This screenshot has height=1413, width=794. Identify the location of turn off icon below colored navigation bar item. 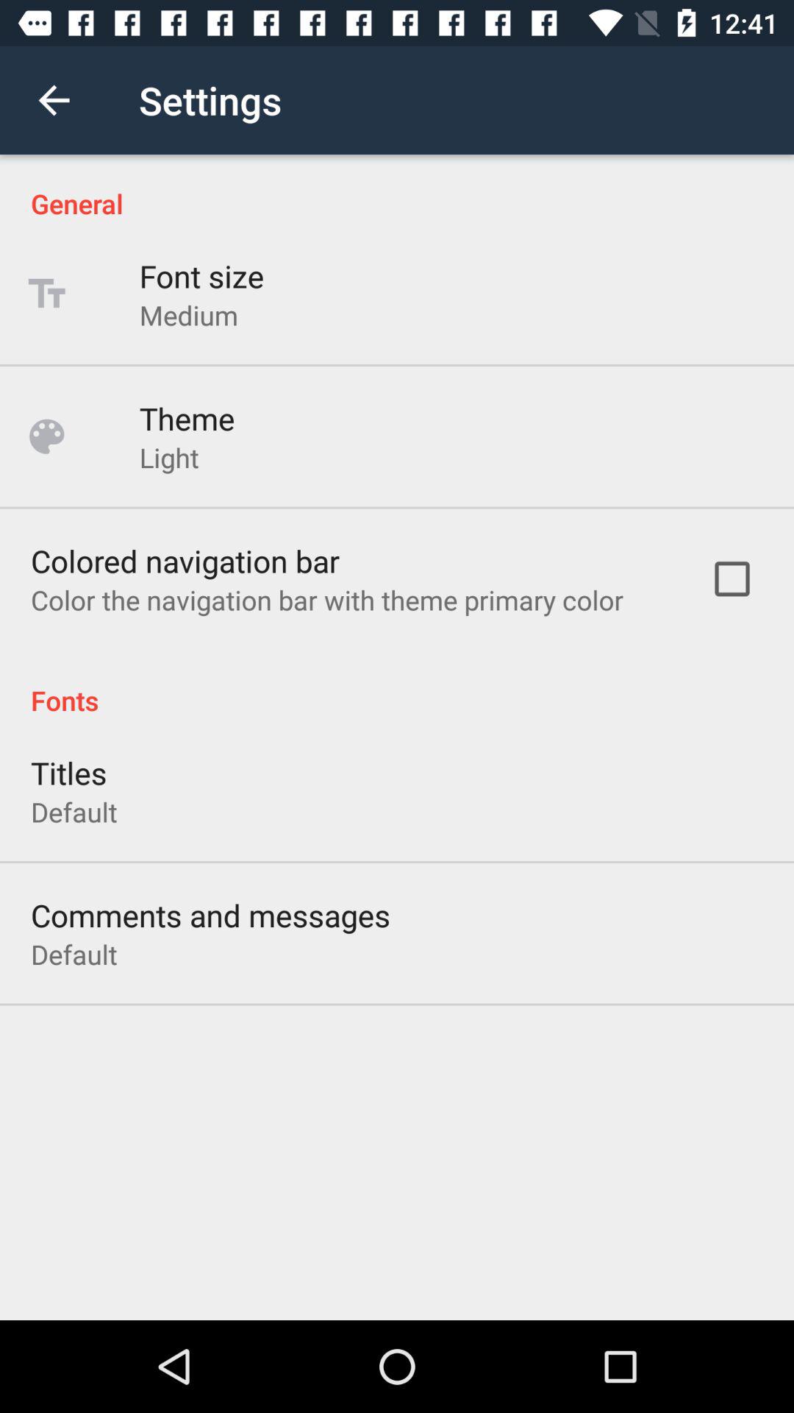
(327, 600).